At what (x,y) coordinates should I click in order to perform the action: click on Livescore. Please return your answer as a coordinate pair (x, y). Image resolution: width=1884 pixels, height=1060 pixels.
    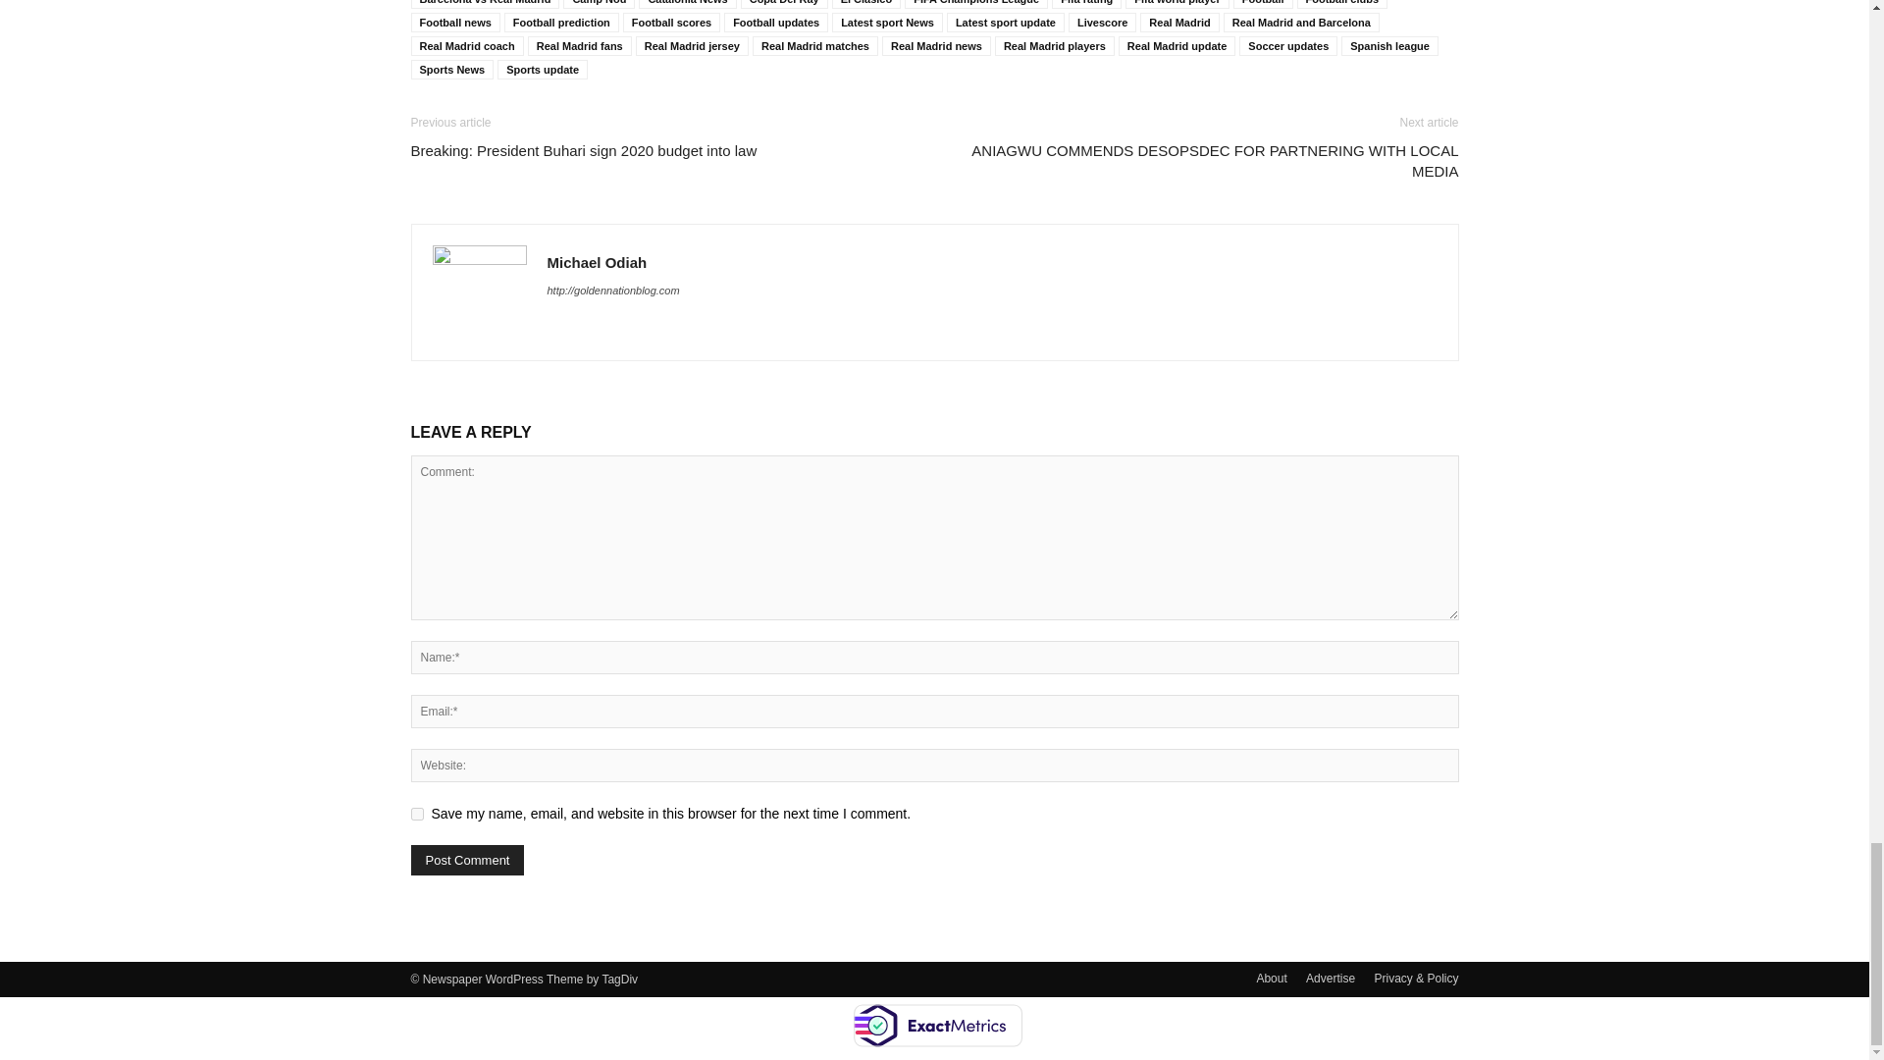
    Looking at the image, I should click on (1101, 22).